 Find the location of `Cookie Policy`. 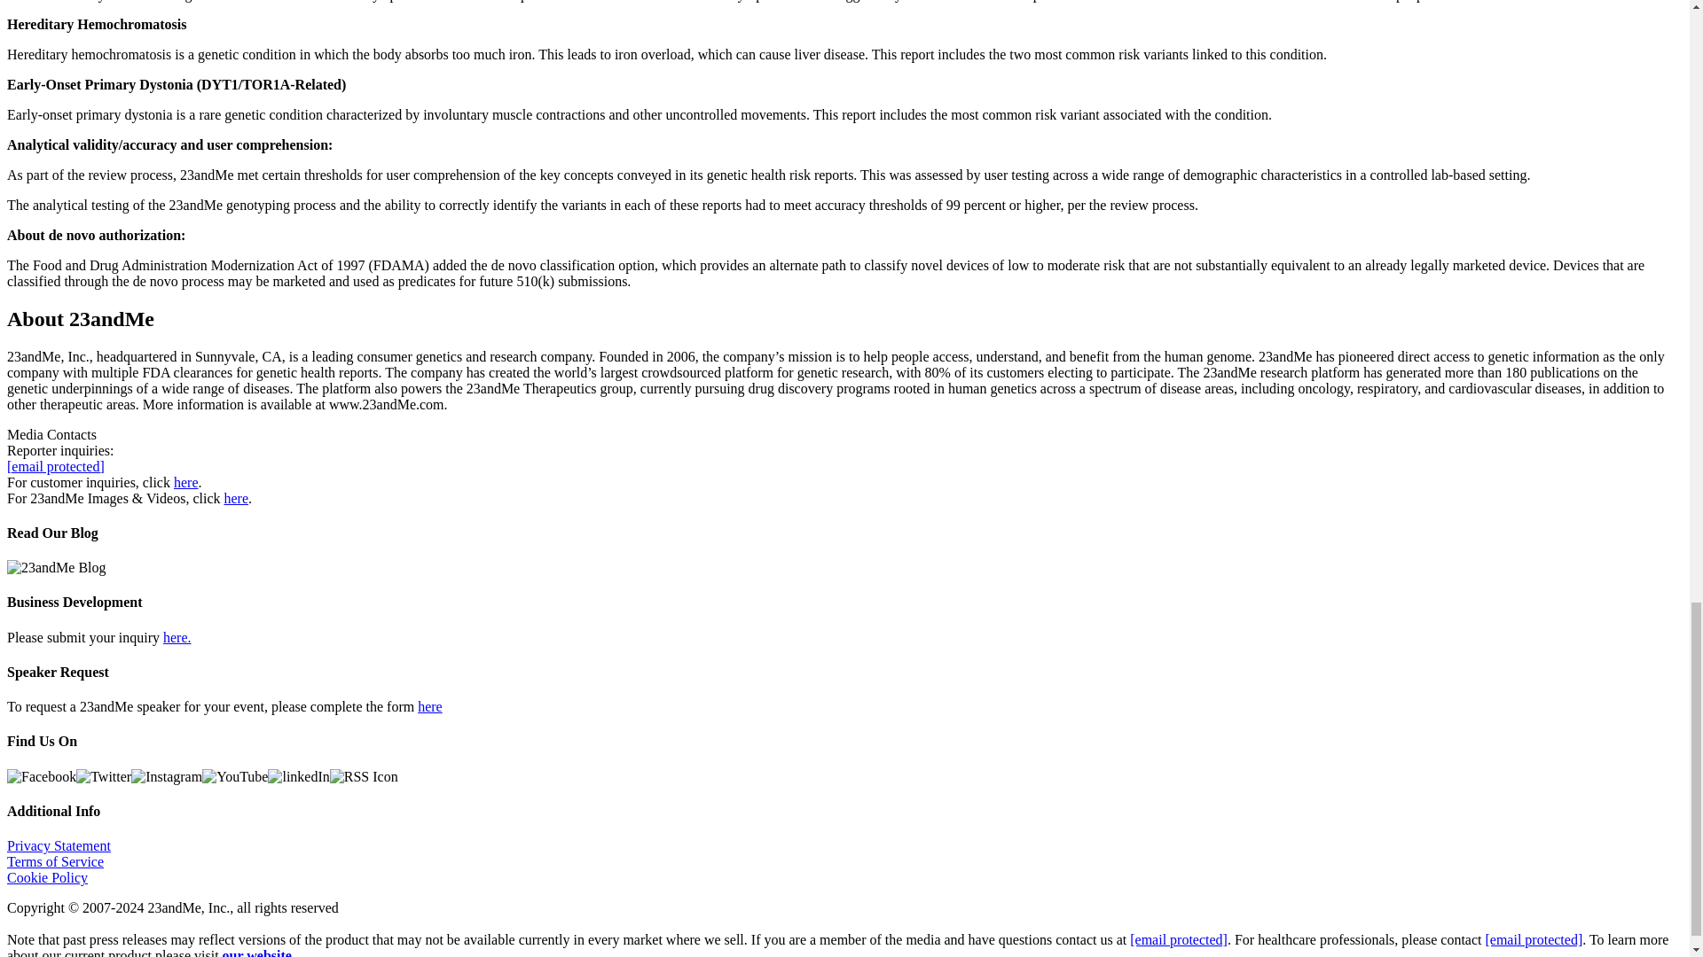

Cookie Policy is located at coordinates (47, 877).